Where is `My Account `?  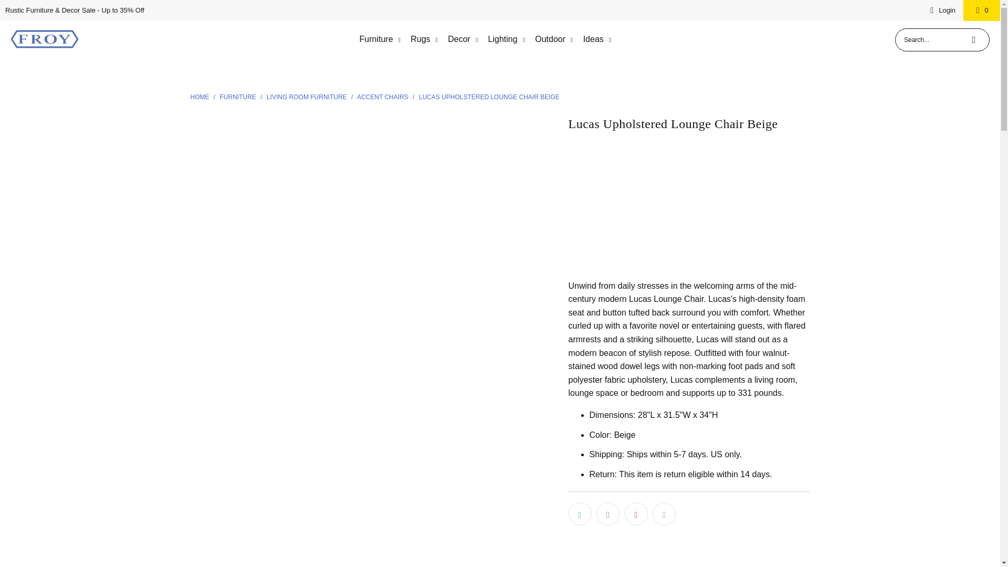 My Account  is located at coordinates (941, 10).